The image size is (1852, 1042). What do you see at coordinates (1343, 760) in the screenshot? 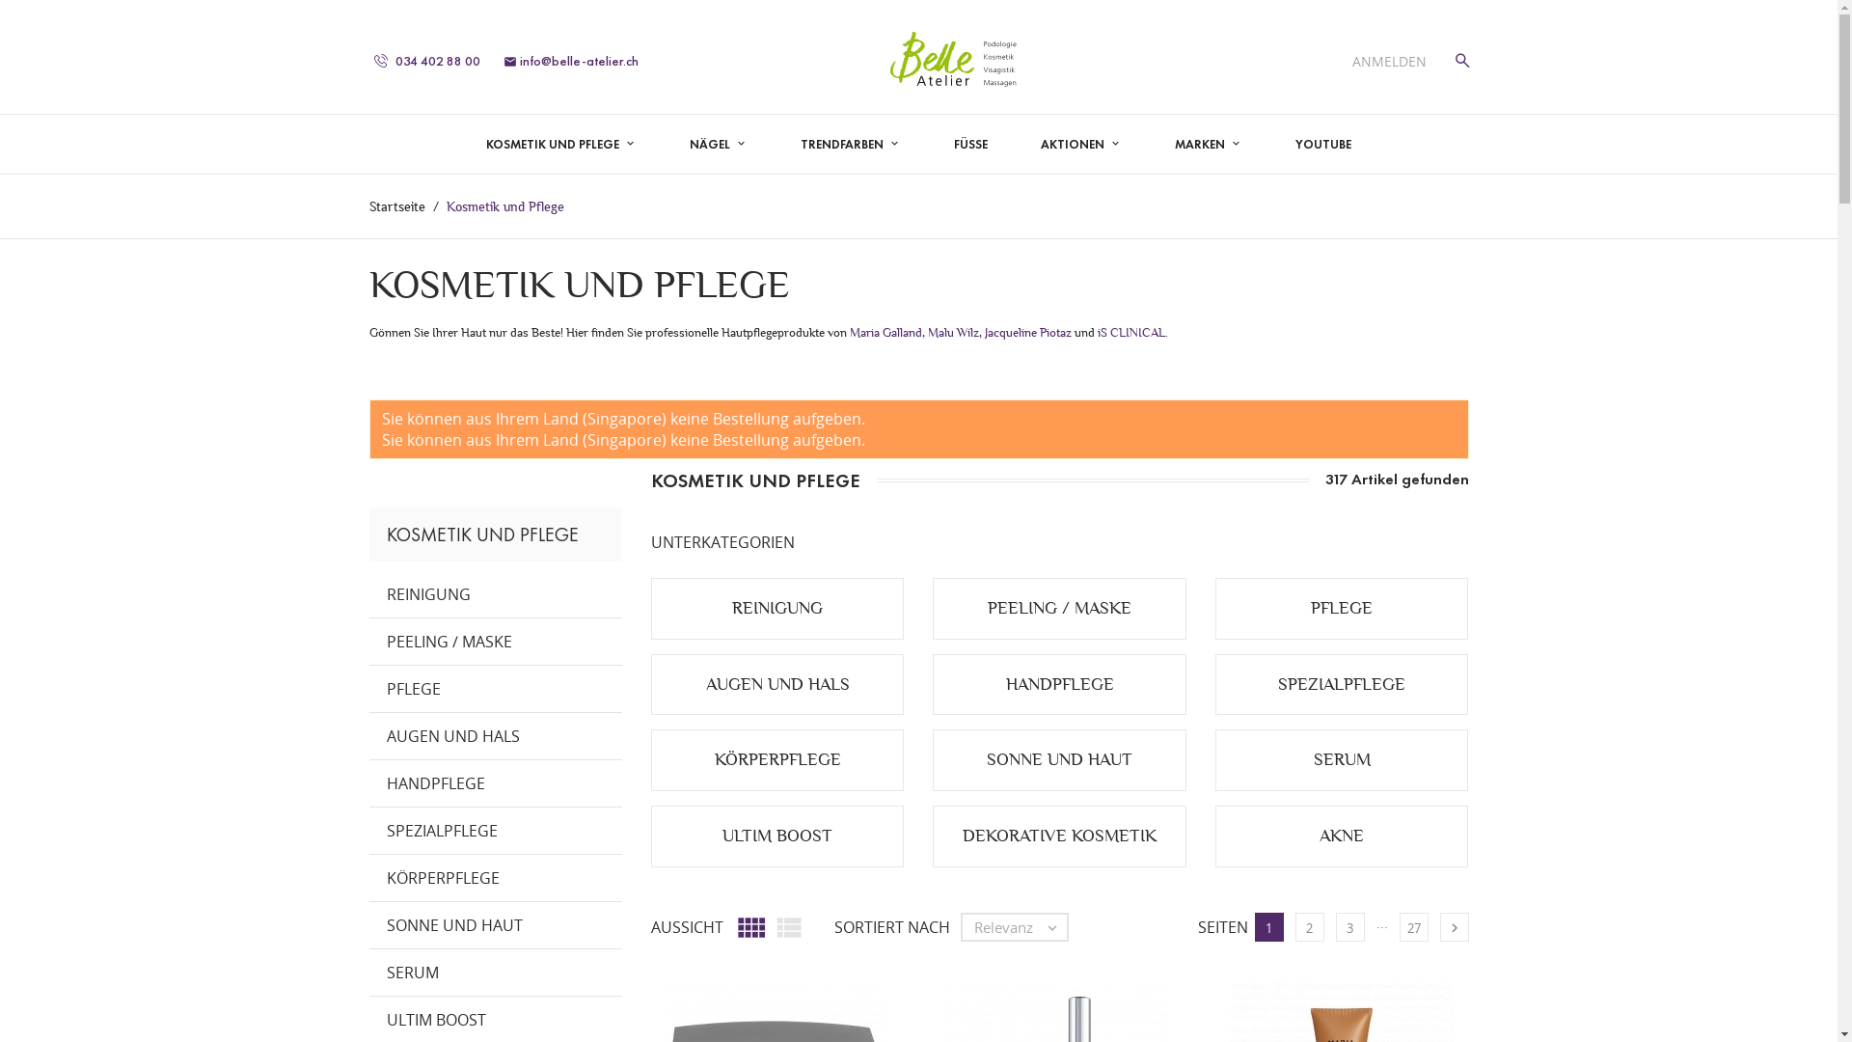
I see `SERUM` at bounding box center [1343, 760].